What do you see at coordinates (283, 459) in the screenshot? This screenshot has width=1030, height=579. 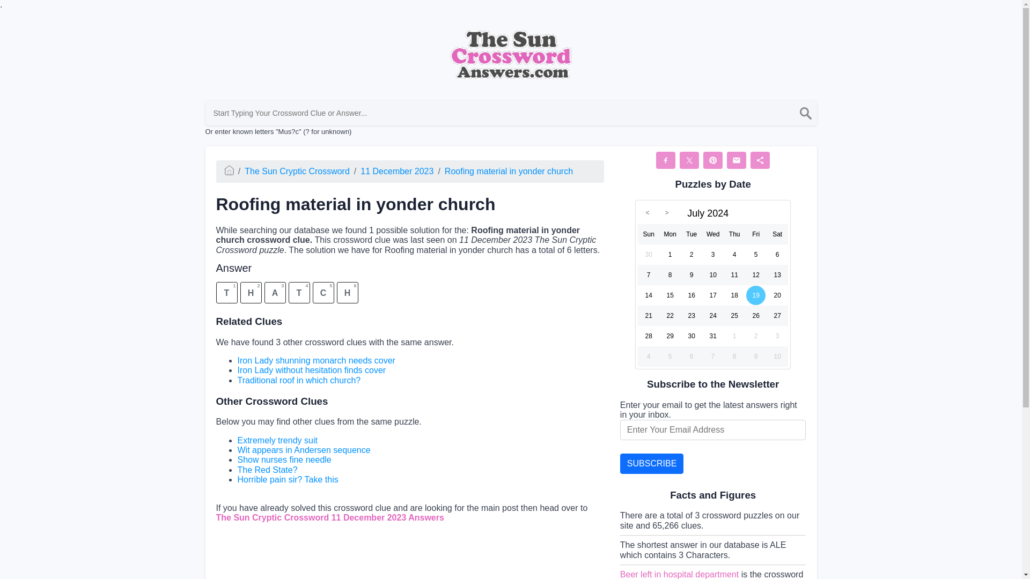 I see `Show nurses fine needle` at bounding box center [283, 459].